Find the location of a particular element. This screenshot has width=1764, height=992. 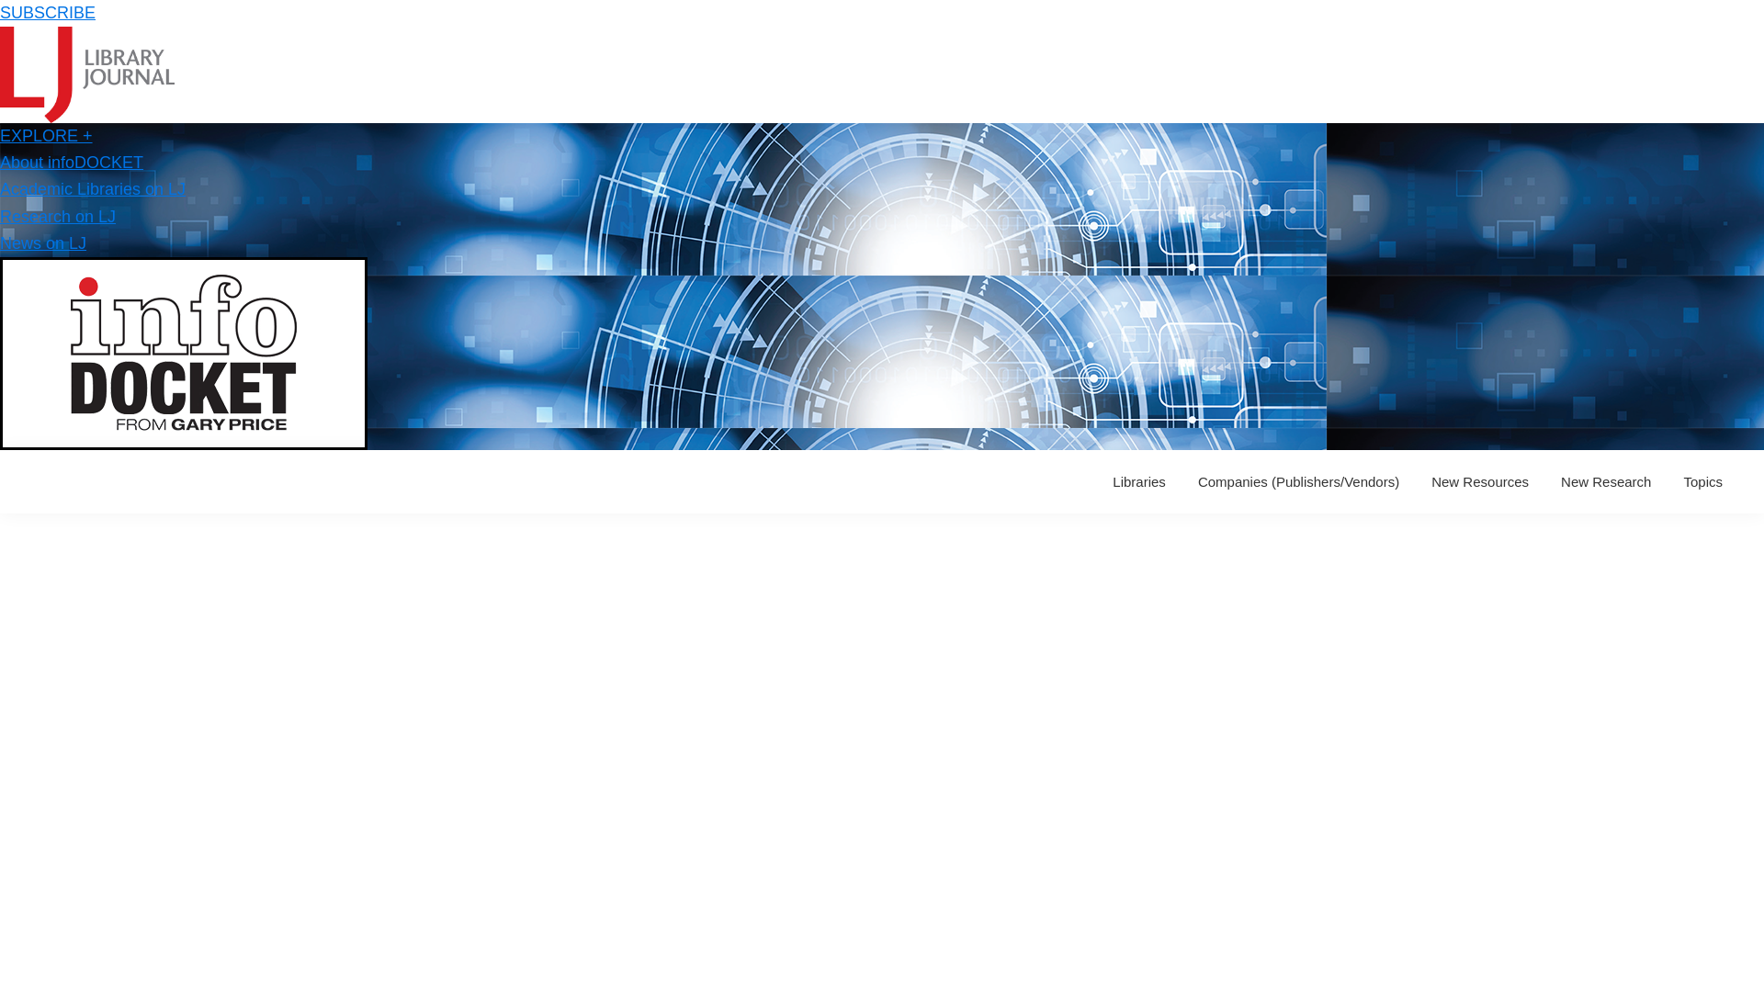

Libraries is located at coordinates (1139, 481).